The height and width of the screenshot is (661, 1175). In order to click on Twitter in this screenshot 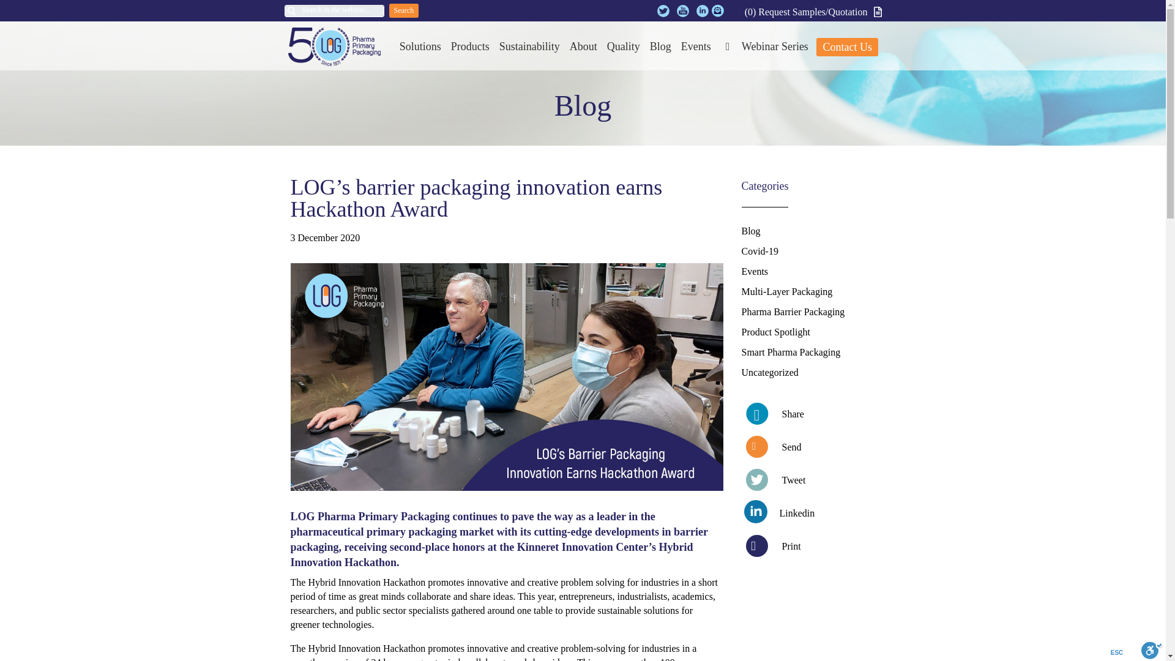, I will do `click(807, 480)`.